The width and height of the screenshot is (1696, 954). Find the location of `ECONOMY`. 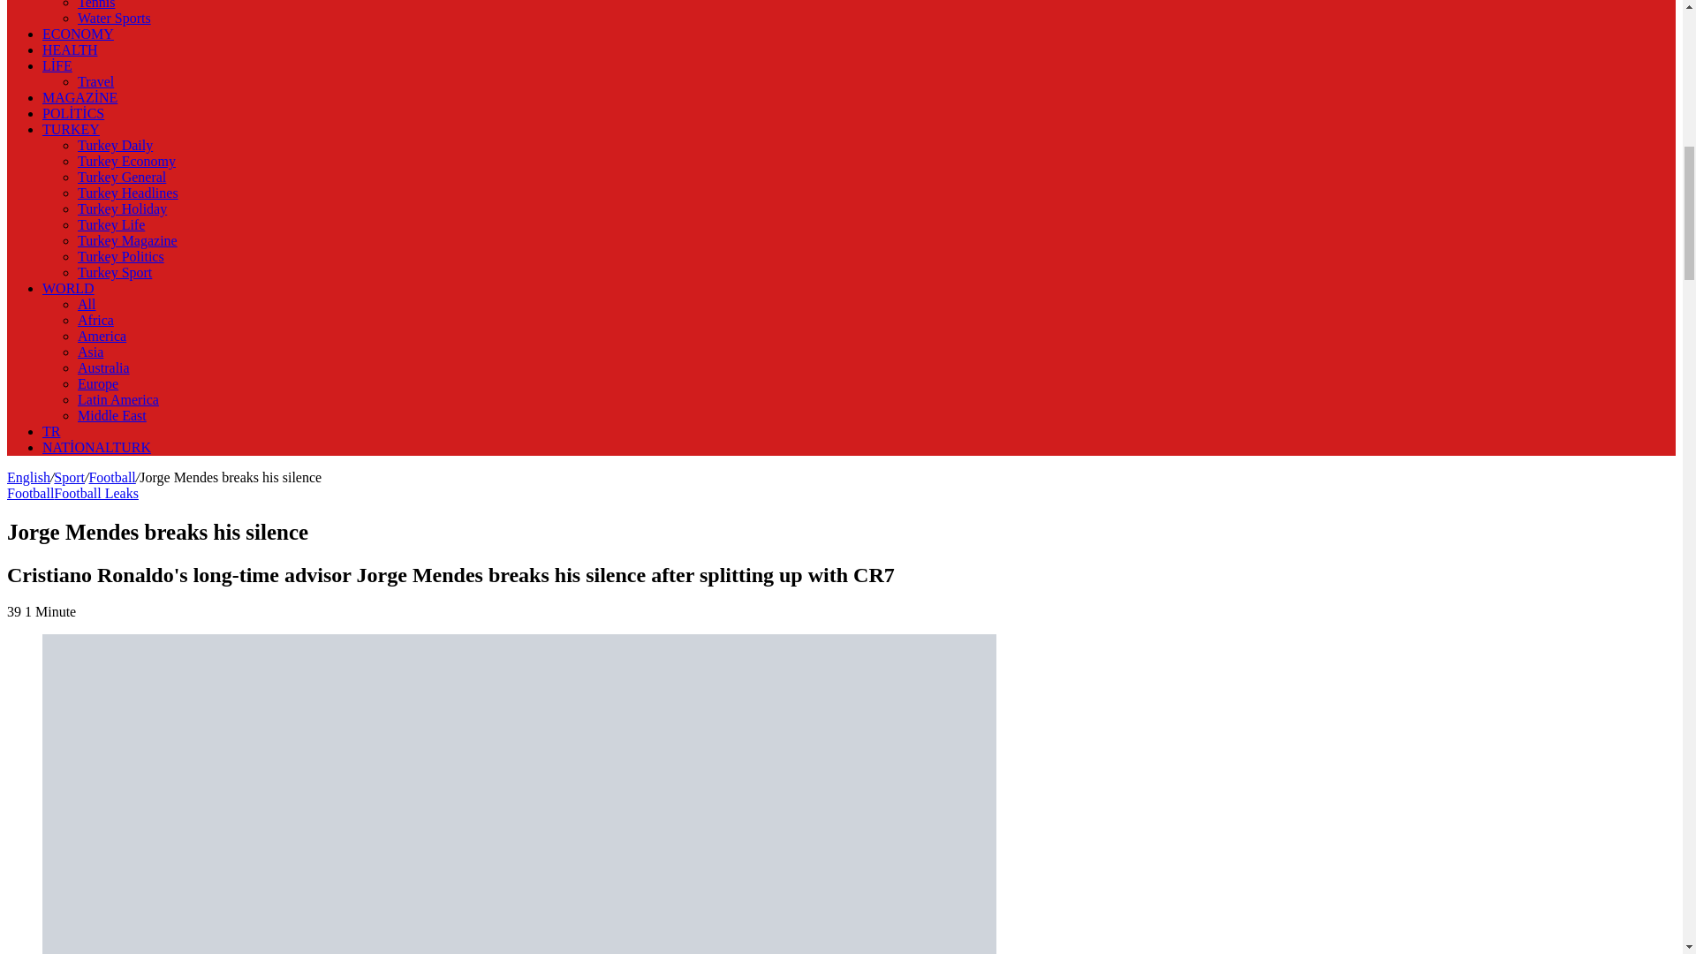

ECONOMY is located at coordinates (78, 34).